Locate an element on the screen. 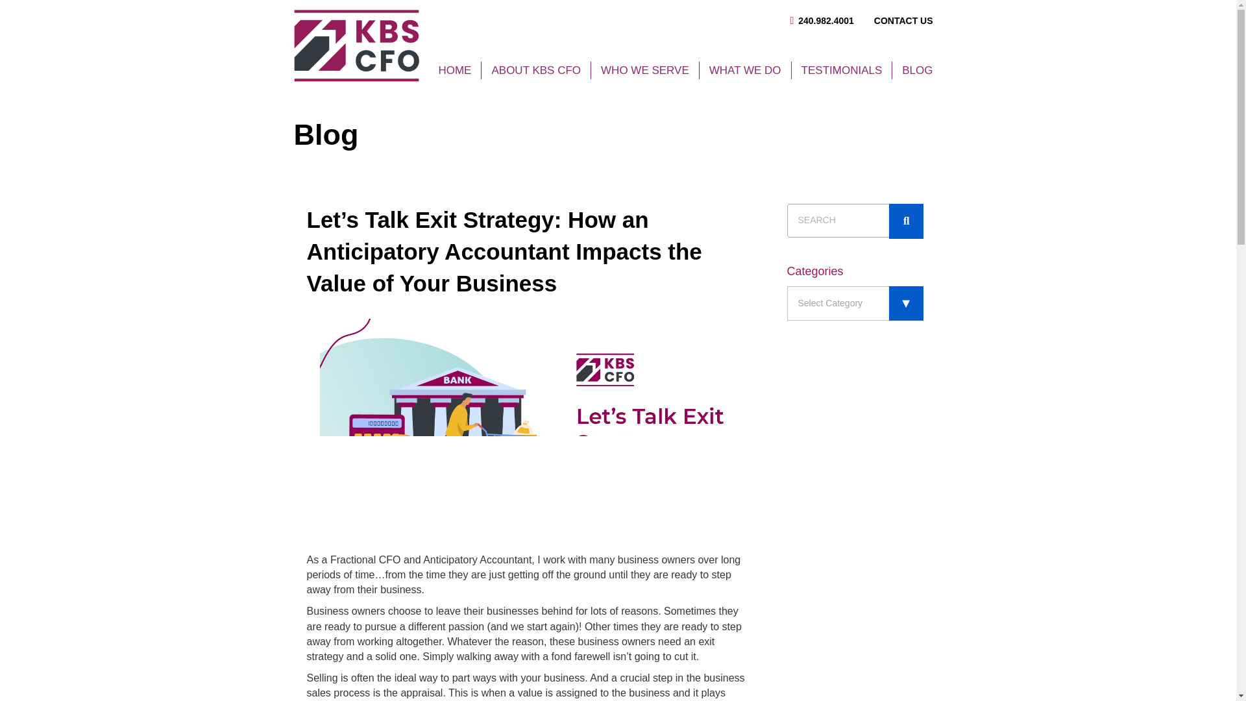 This screenshot has height=701, width=1246. KBS CFO Logo is located at coordinates (356, 45).